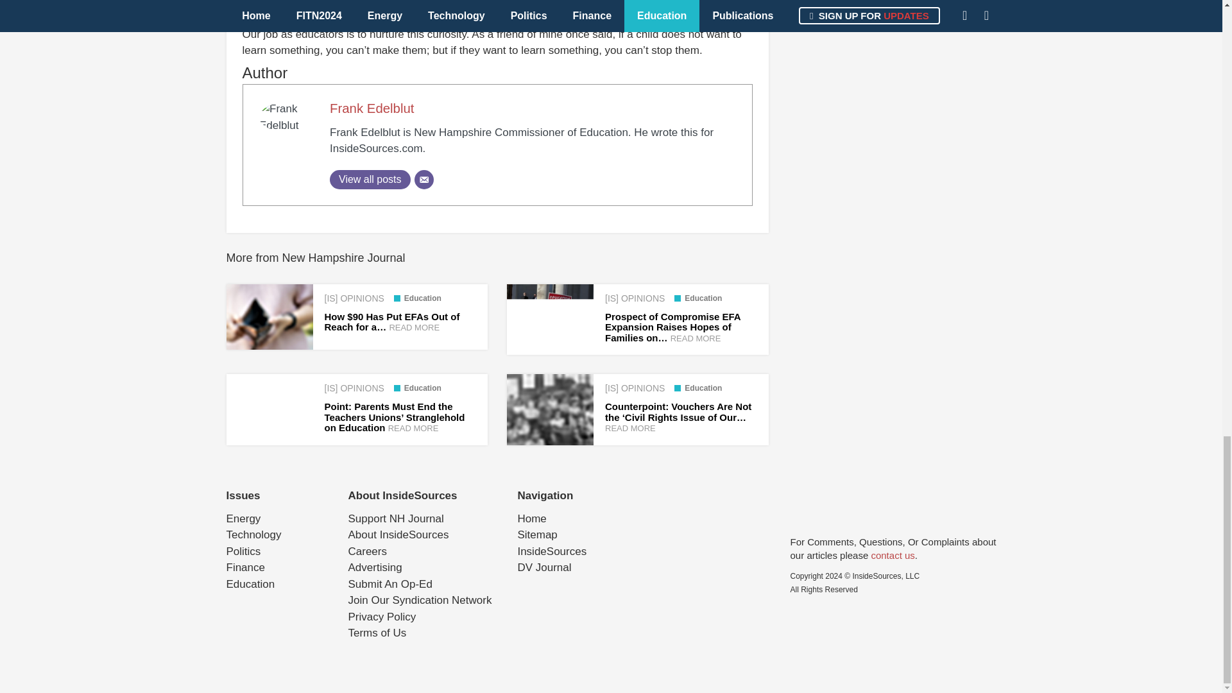  Describe the element at coordinates (417, 298) in the screenshot. I see `View all posts in Education` at that location.